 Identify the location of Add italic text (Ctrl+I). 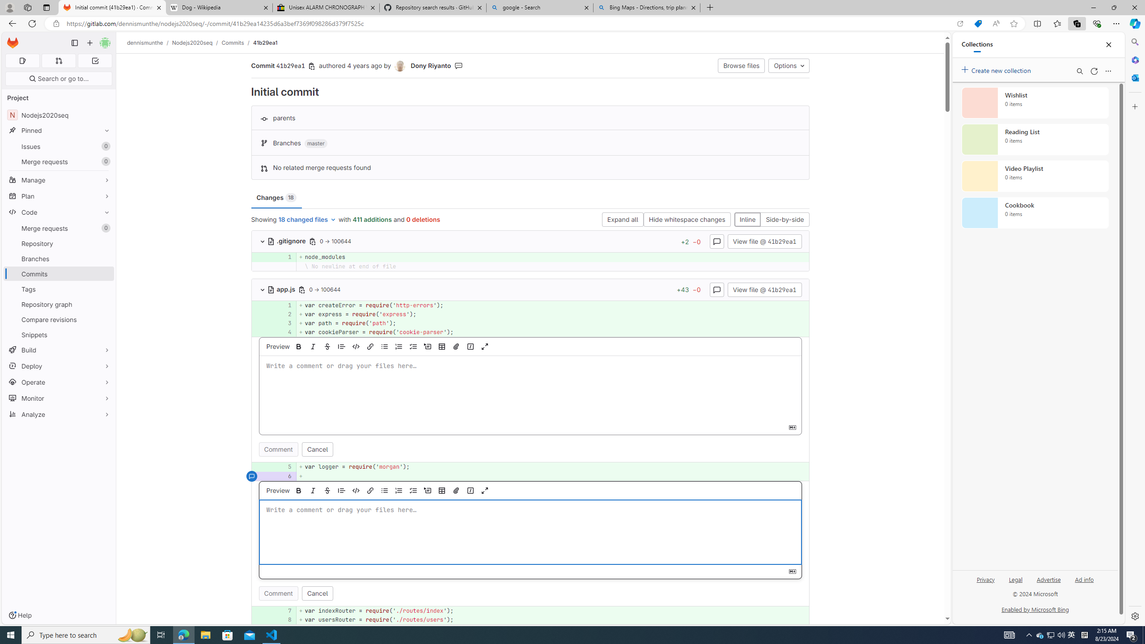
(313, 490).